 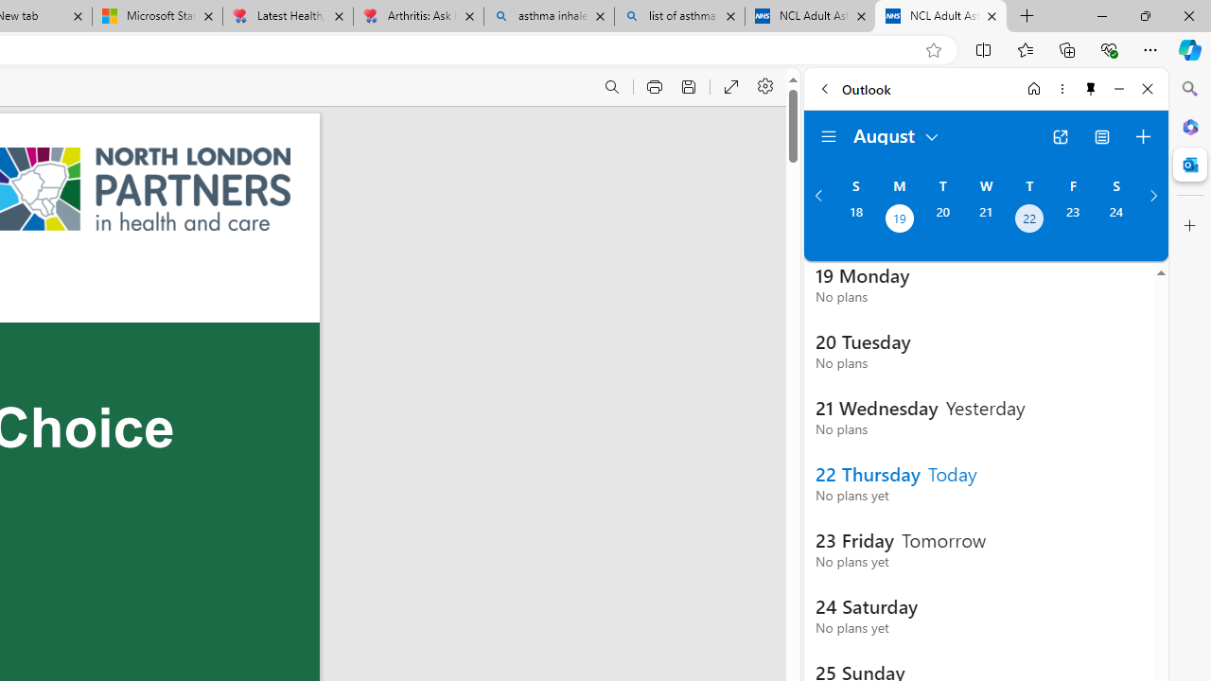 What do you see at coordinates (1143, 136) in the screenshot?
I see `Create event` at bounding box center [1143, 136].